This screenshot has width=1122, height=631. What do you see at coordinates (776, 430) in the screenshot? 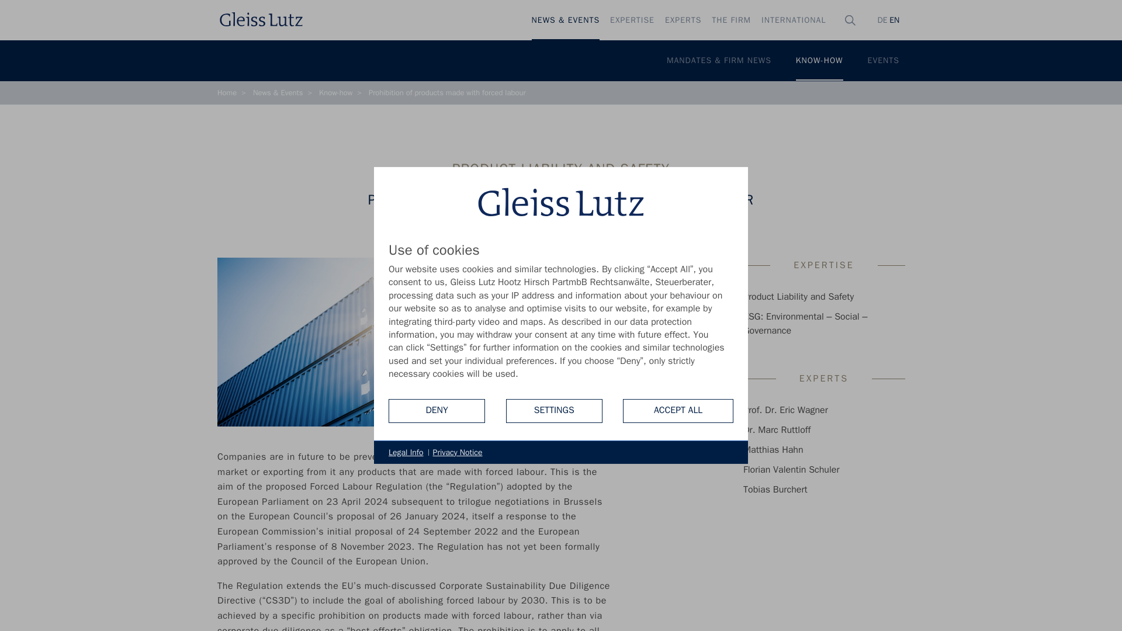
I see `Dr. Marc Ruttloff` at bounding box center [776, 430].